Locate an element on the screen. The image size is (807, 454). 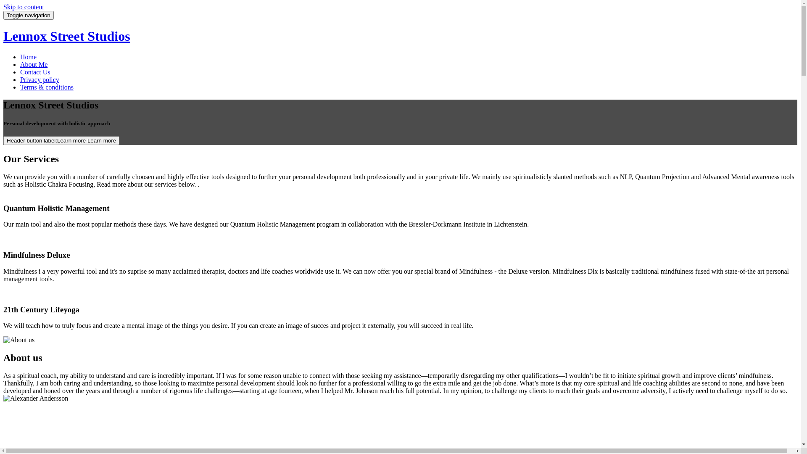
Contact Us is located at coordinates (35, 72).